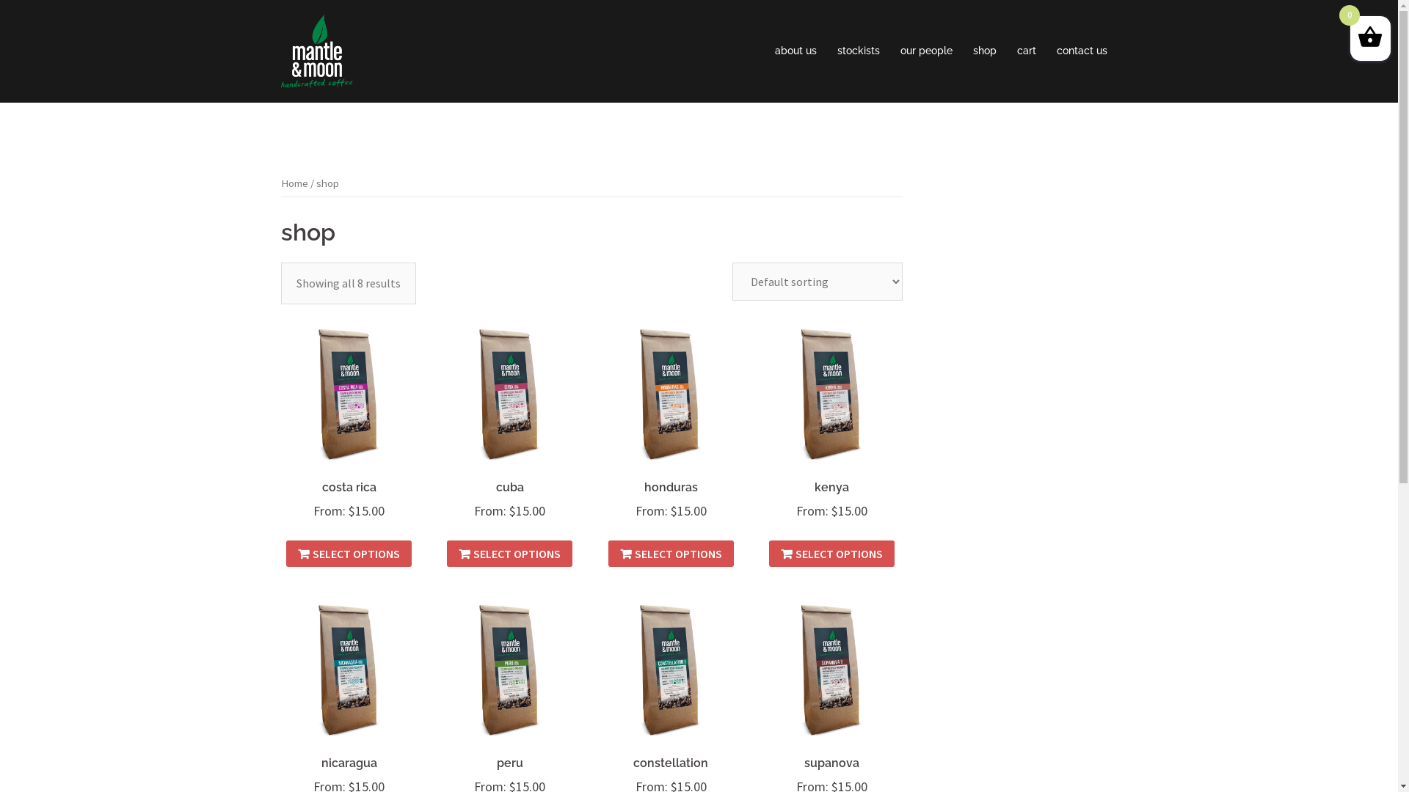  Describe the element at coordinates (671, 444) in the screenshot. I see `honduras
From: $15.00` at that location.